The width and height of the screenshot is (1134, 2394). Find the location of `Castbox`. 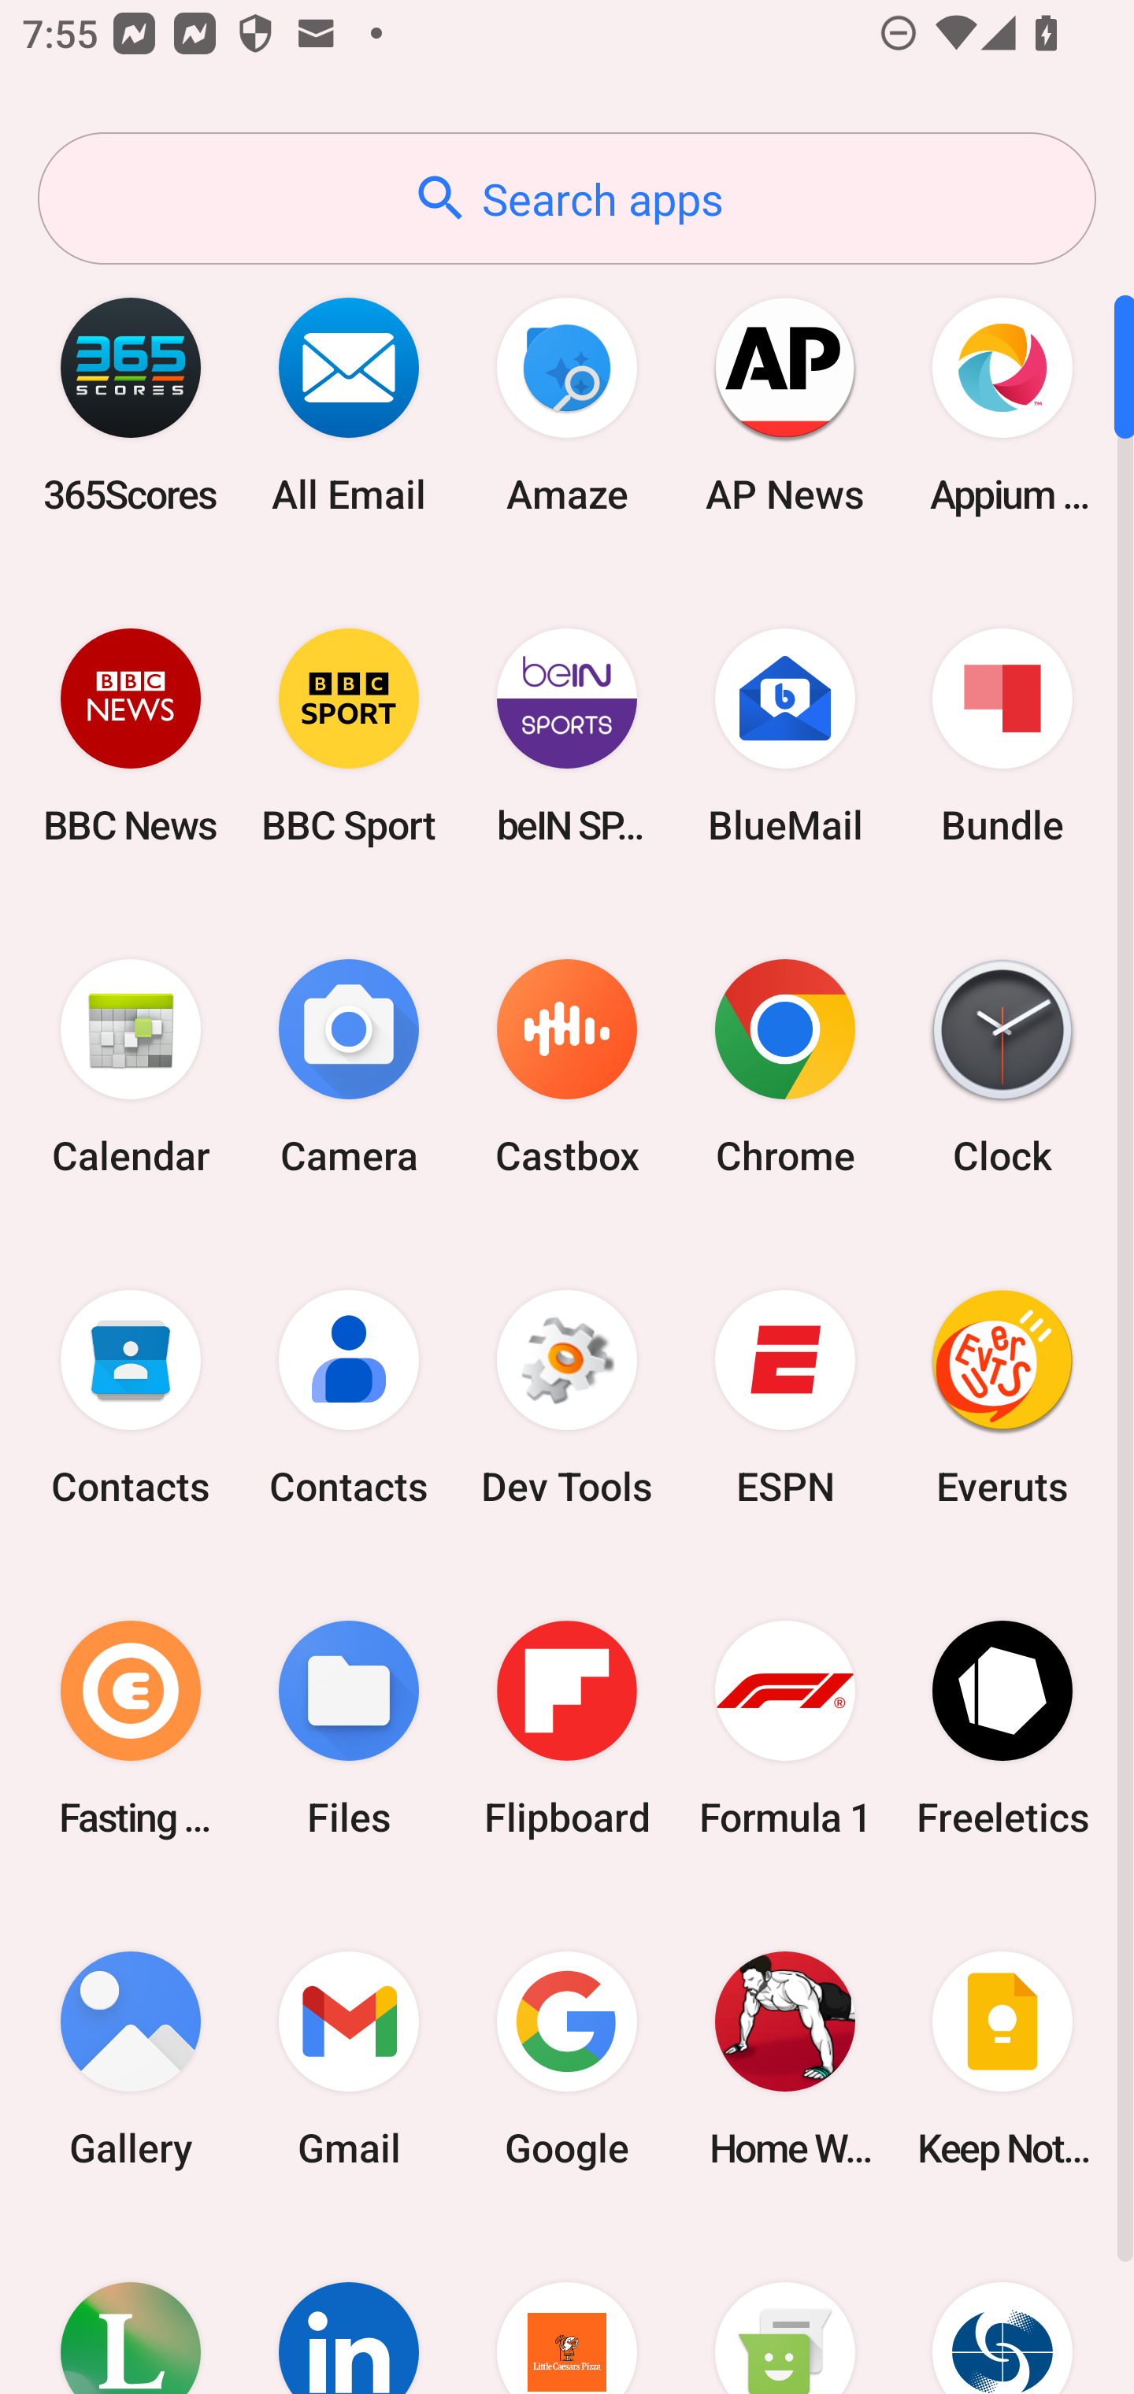

Castbox is located at coordinates (567, 1068).